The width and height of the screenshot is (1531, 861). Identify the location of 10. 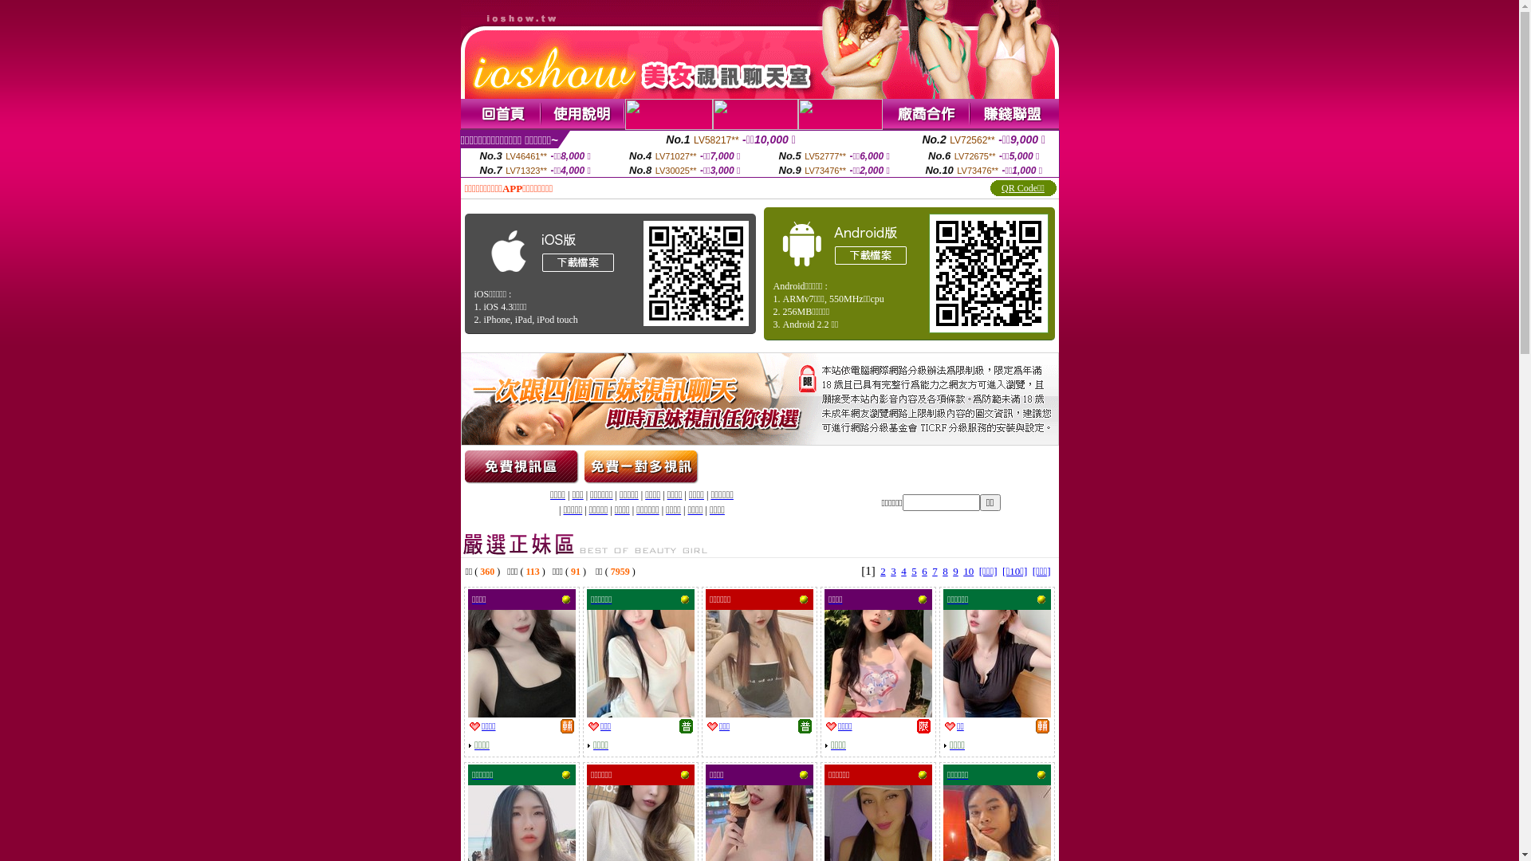
(968, 571).